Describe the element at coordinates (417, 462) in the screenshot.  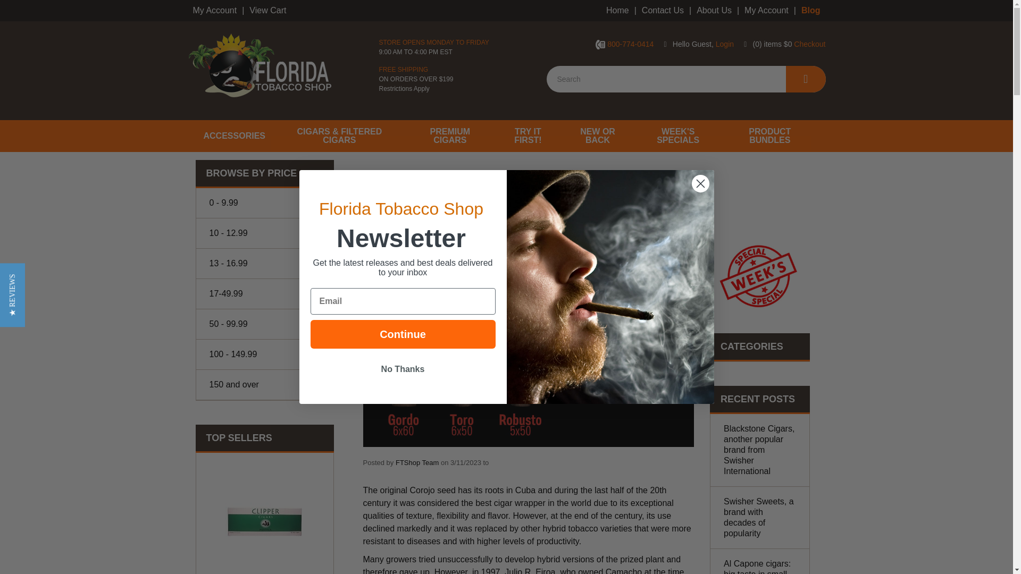
I see `Google Plus Profile for FTShop Team` at that location.